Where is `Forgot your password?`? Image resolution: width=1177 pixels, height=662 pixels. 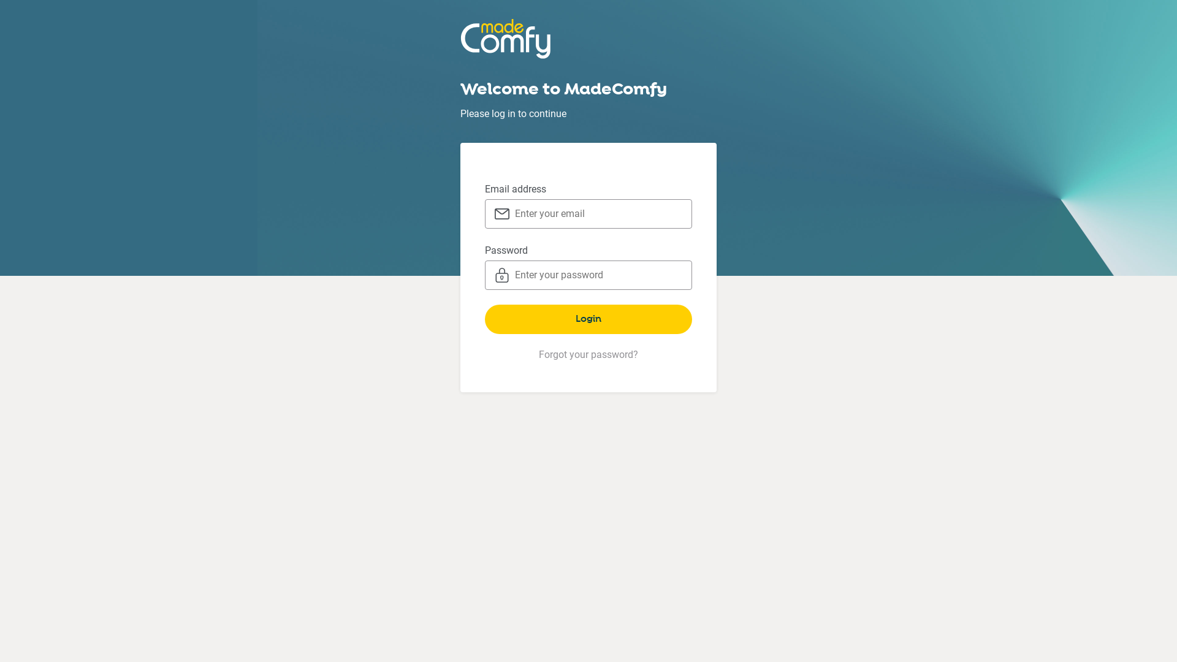 Forgot your password? is located at coordinates (588, 354).